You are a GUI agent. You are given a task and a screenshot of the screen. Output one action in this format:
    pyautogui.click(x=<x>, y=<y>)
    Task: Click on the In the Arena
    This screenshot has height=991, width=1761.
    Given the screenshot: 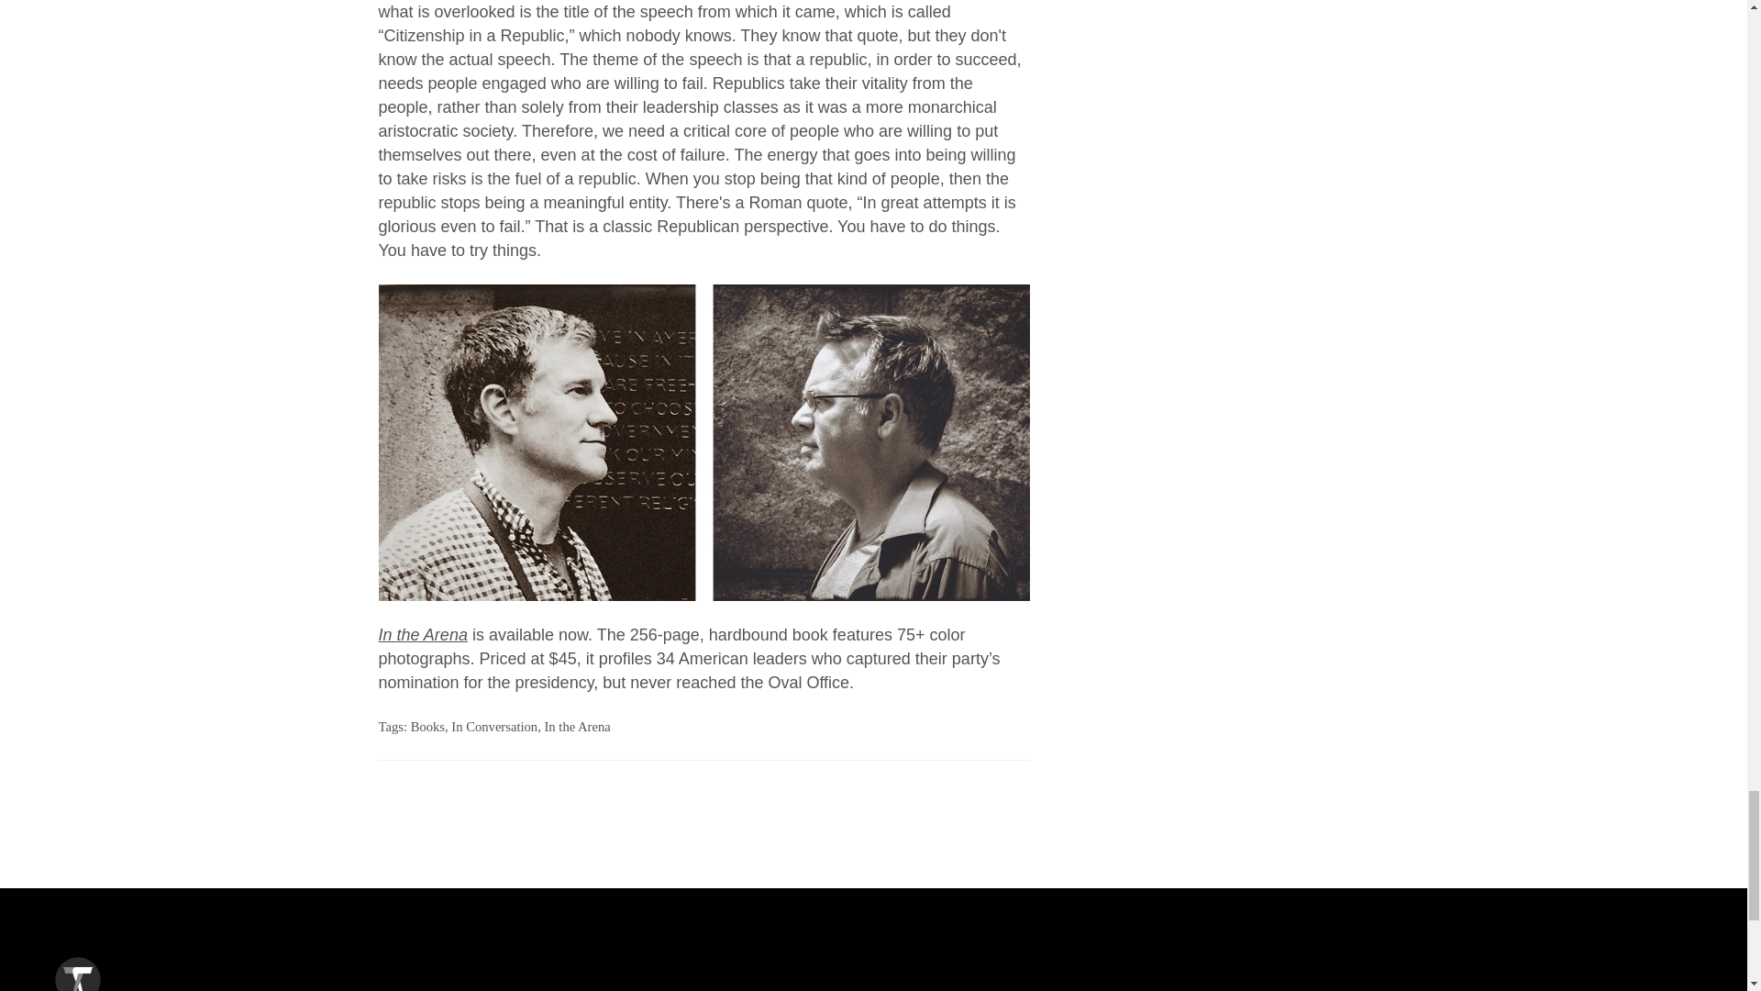 What is the action you would take?
    pyautogui.click(x=422, y=635)
    